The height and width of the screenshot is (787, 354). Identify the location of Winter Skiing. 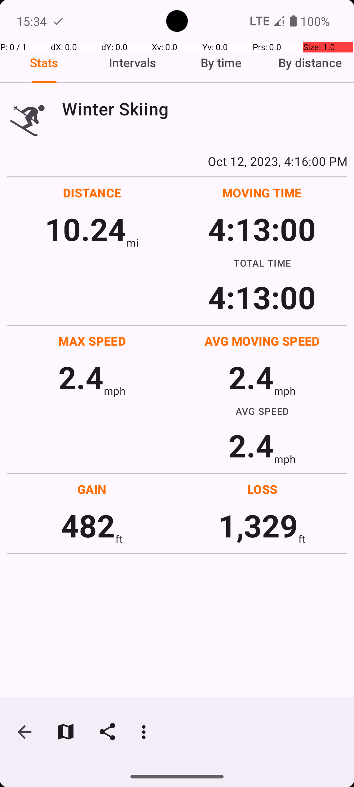
(205, 109).